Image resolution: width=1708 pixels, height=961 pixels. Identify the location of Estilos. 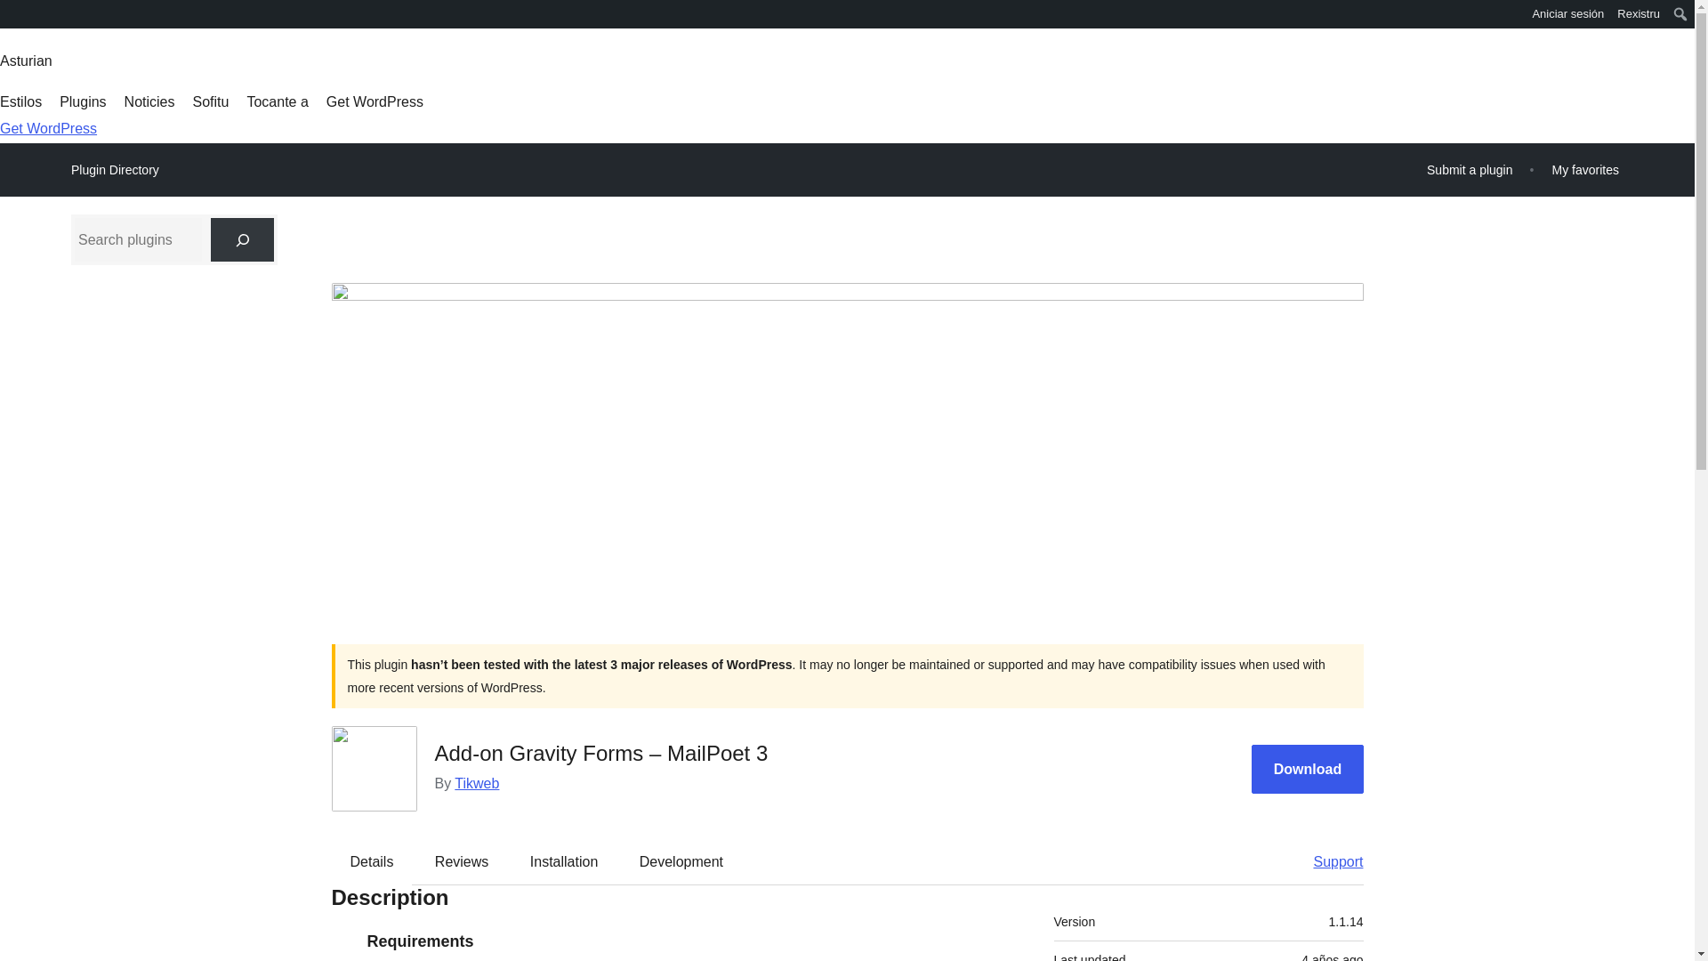
(20, 101).